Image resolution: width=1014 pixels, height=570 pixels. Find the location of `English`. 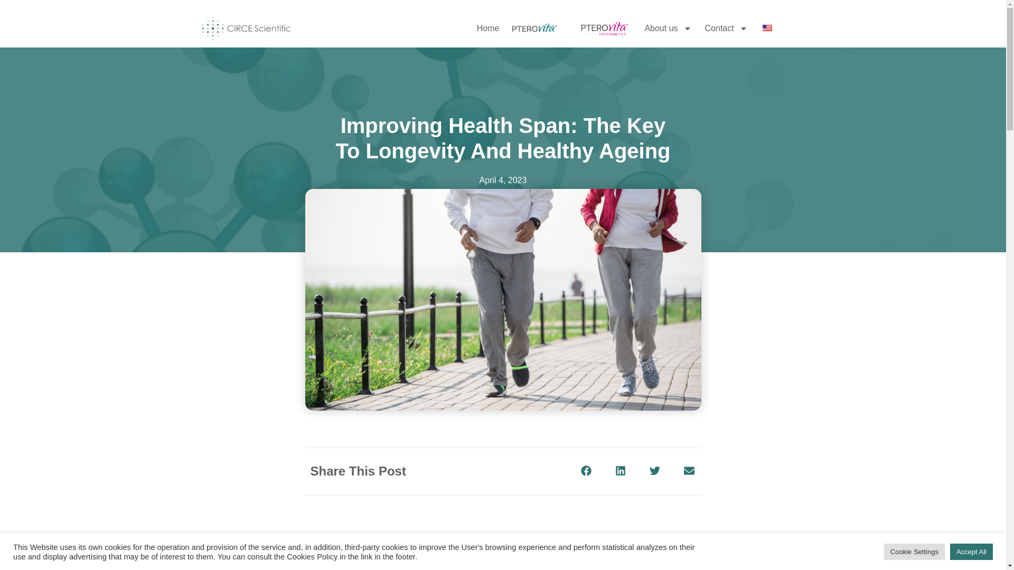

English is located at coordinates (767, 27).